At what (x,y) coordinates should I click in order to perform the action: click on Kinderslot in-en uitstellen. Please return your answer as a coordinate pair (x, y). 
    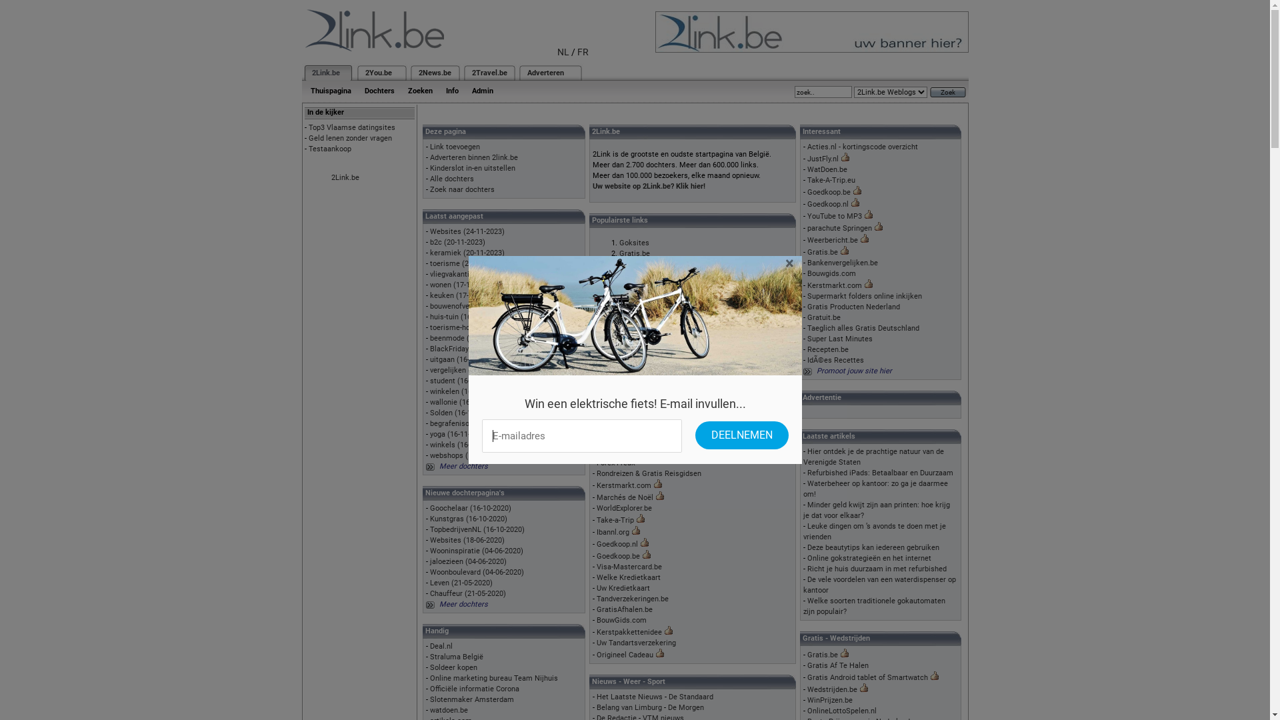
    Looking at the image, I should click on (472, 168).